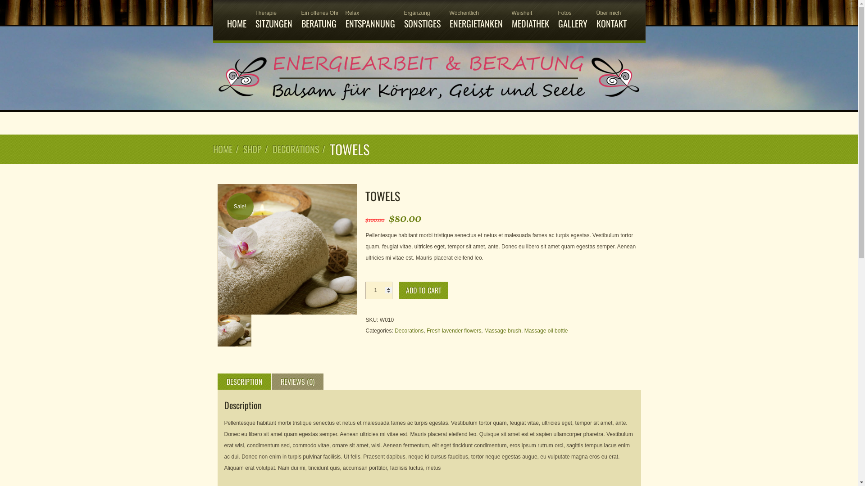  What do you see at coordinates (531, 20) in the screenshot?
I see `Weisheit
MEDIATHEK` at bounding box center [531, 20].